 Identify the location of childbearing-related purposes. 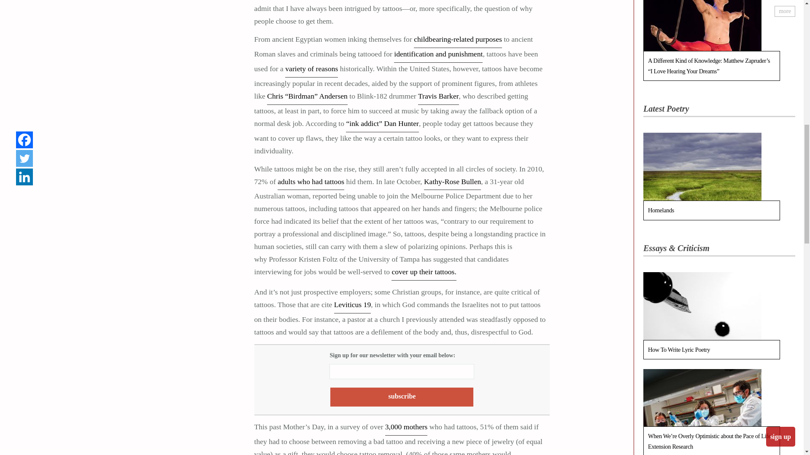
(458, 40).